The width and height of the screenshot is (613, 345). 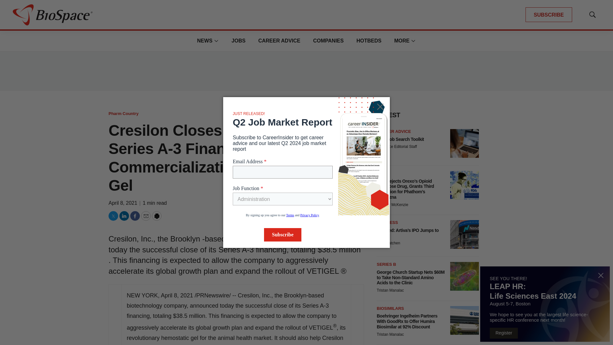 What do you see at coordinates (592, 15) in the screenshot?
I see `Show Search` at bounding box center [592, 15].